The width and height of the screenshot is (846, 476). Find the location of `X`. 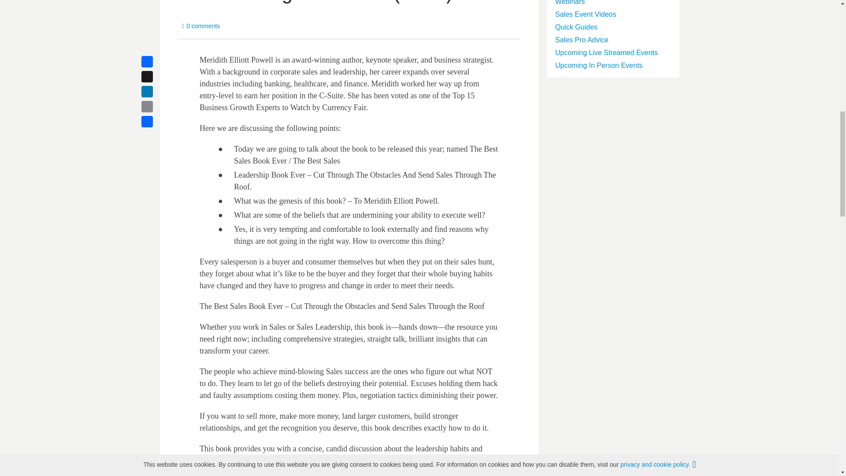

X is located at coordinates (158, 77).